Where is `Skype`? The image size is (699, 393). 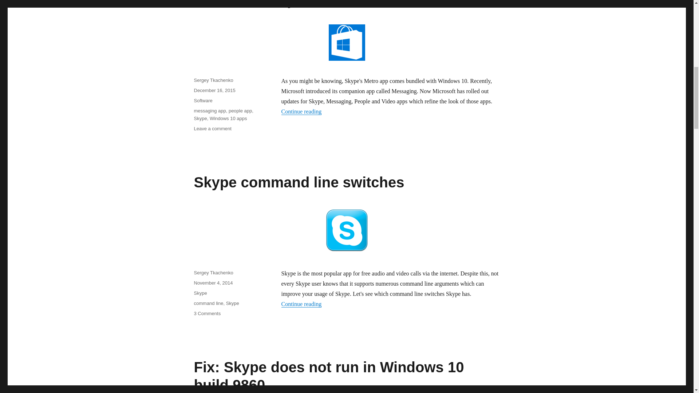
Skype is located at coordinates (301, 304).